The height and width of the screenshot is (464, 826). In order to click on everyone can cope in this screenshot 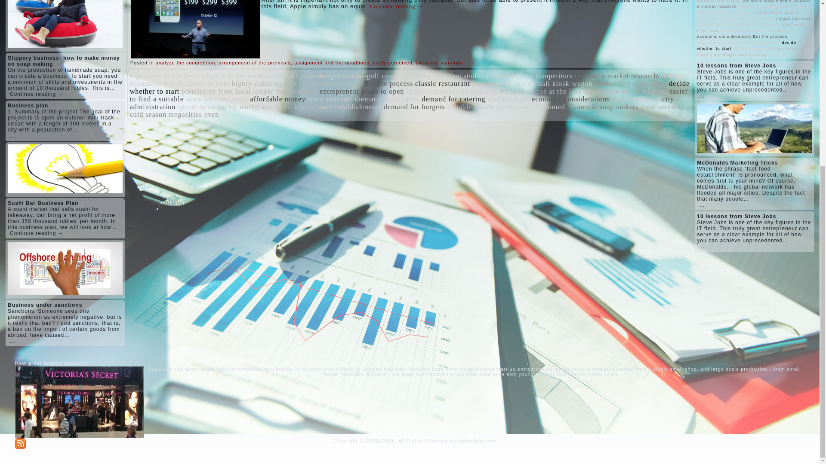, I will do `click(440, 63)`.